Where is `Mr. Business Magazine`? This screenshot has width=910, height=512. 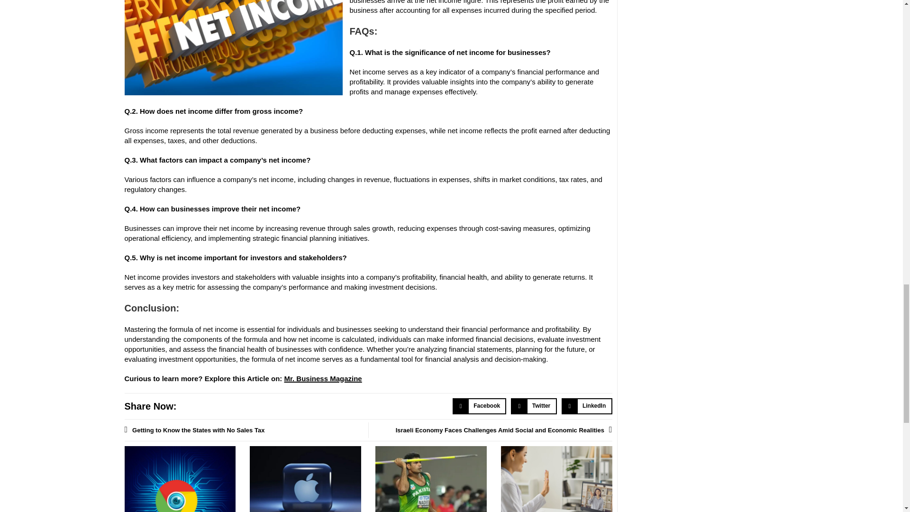
Mr. Business Magazine is located at coordinates (323, 378).